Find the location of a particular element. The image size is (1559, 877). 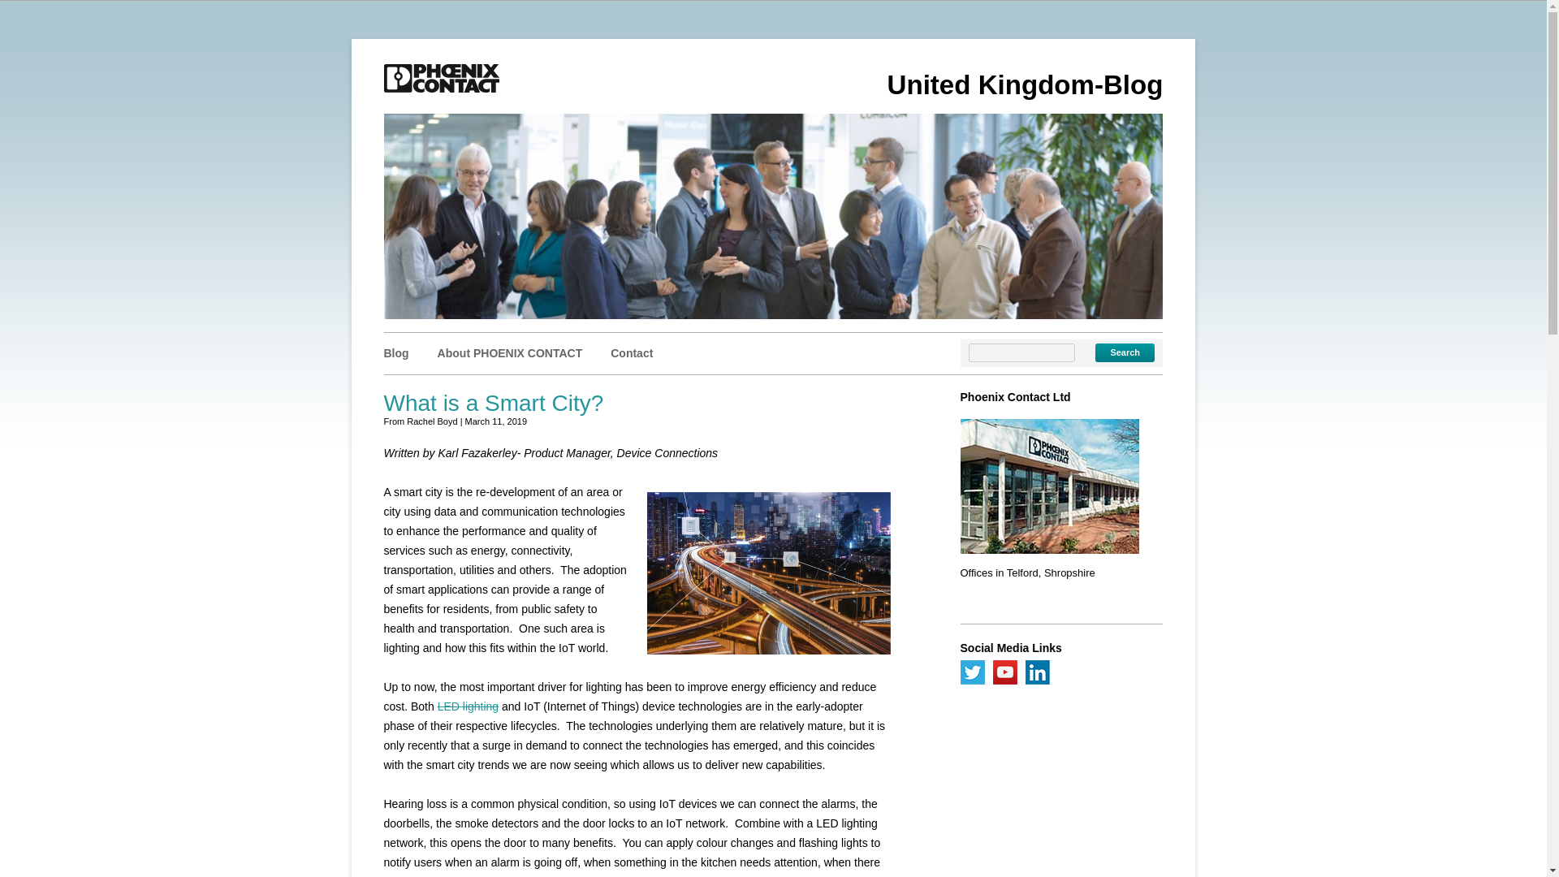

Contact is located at coordinates (632, 352).